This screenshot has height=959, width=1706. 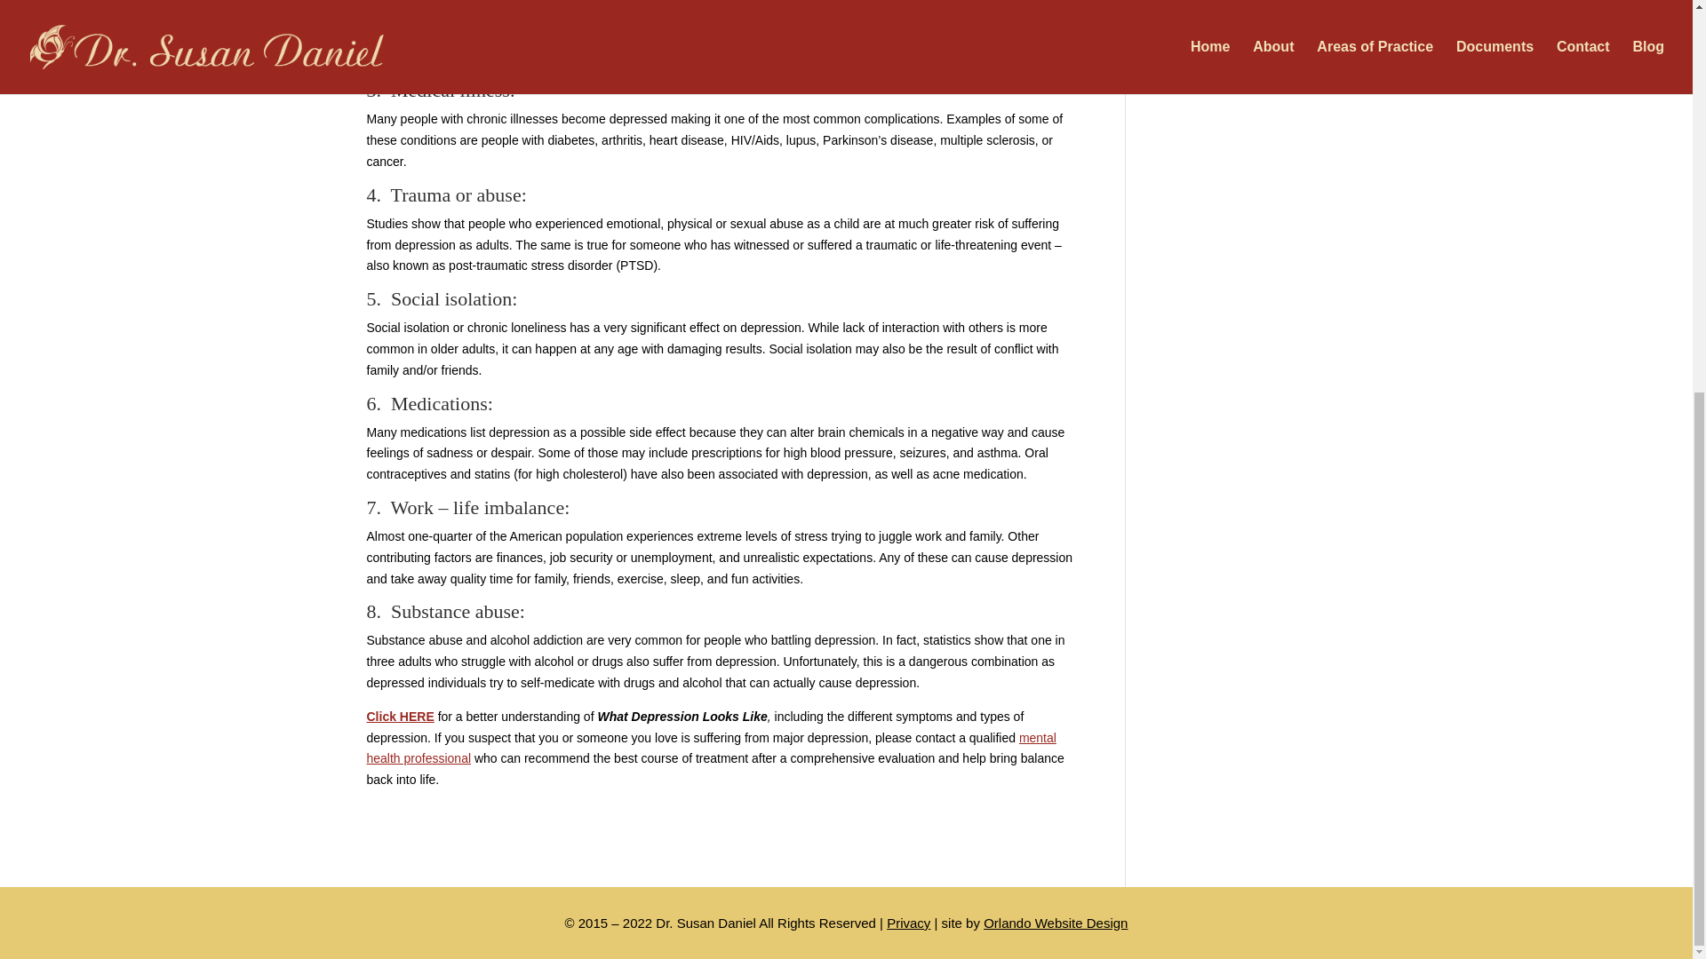 What do you see at coordinates (1056, 923) in the screenshot?
I see `Orlando Website Design` at bounding box center [1056, 923].